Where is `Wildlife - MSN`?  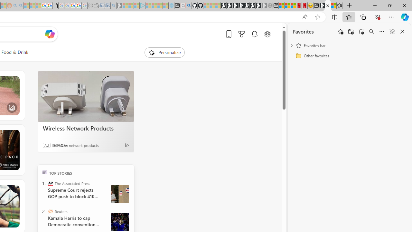
Wildlife - MSN is located at coordinates (328, 6).